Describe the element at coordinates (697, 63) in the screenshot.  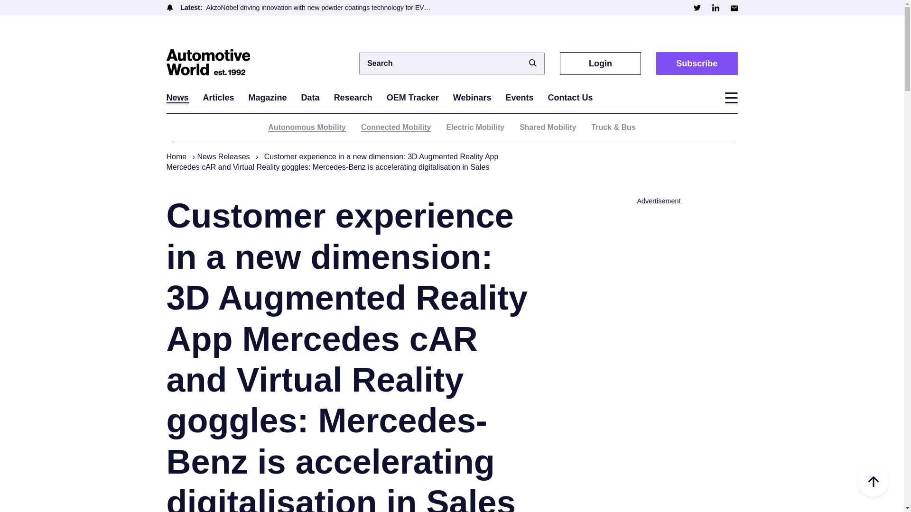
I see `Subscribe` at that location.